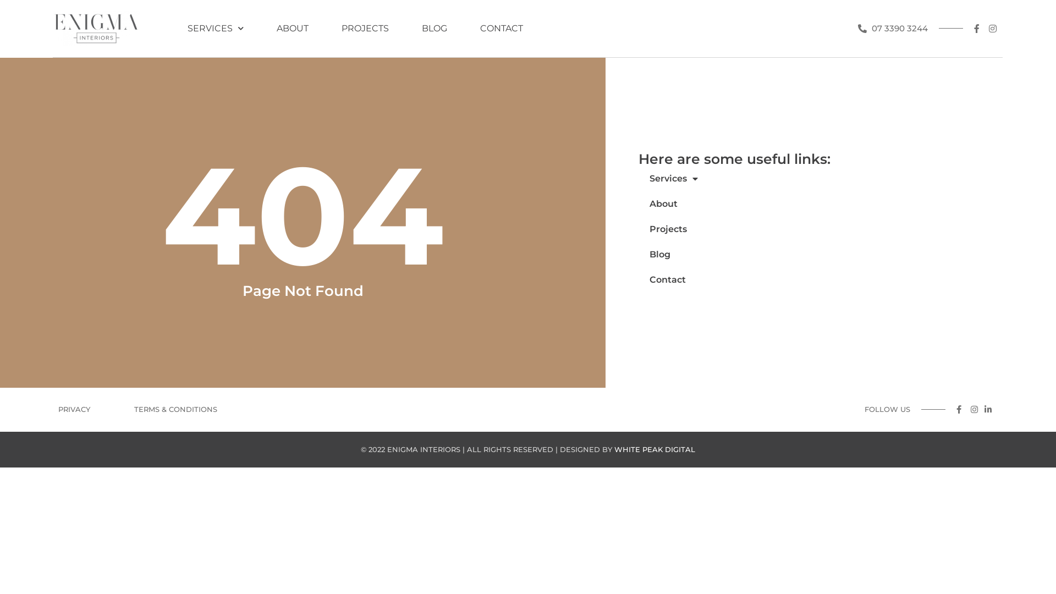  What do you see at coordinates (216, 29) in the screenshot?
I see `SERVICES` at bounding box center [216, 29].